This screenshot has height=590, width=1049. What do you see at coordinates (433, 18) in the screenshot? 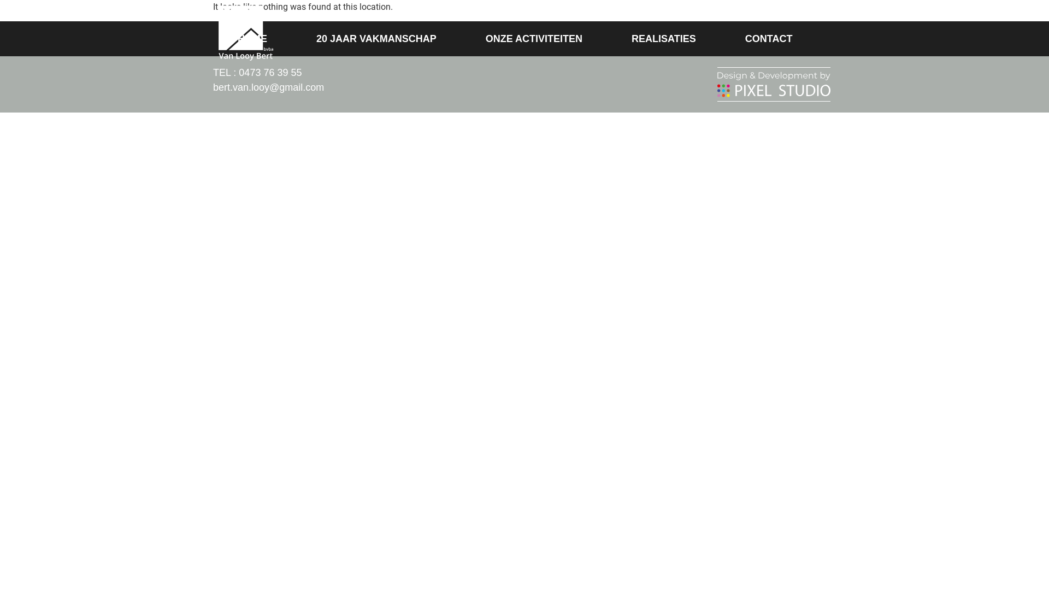
I see `HOME` at bounding box center [433, 18].